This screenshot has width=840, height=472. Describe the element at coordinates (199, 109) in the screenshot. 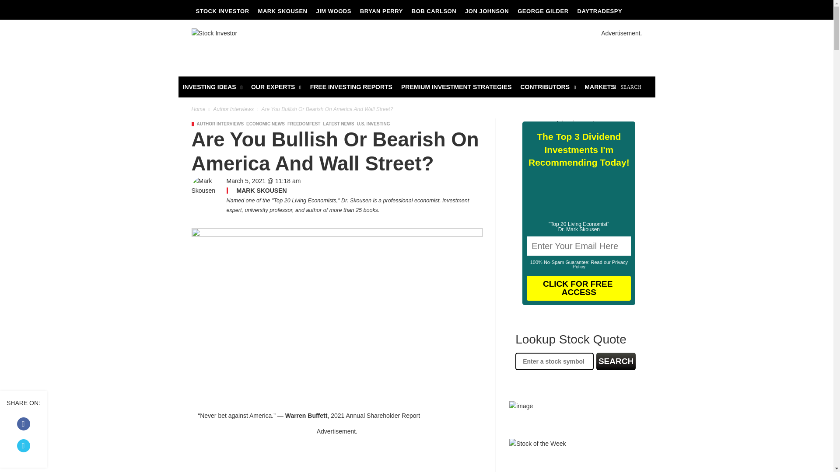

I see `Home` at that location.